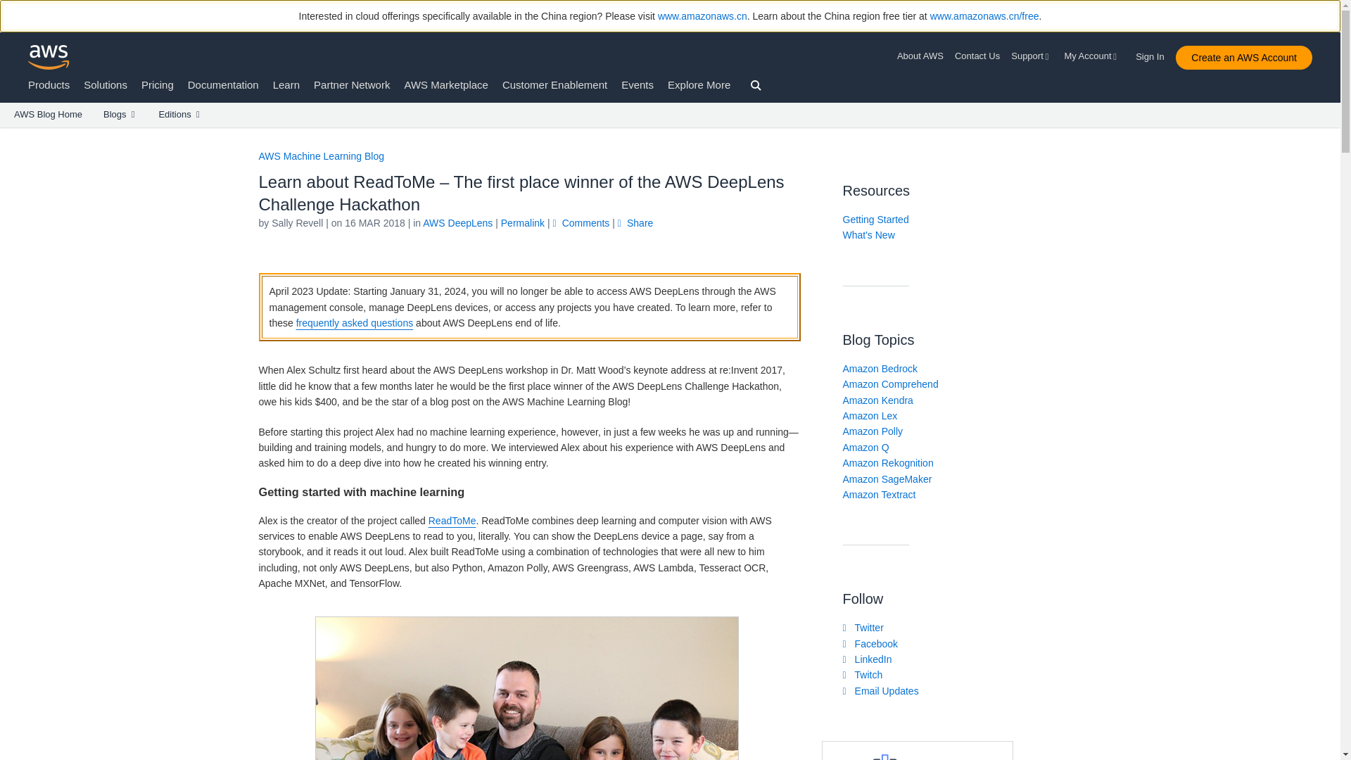  Describe the element at coordinates (49, 84) in the screenshot. I see `Products` at that location.